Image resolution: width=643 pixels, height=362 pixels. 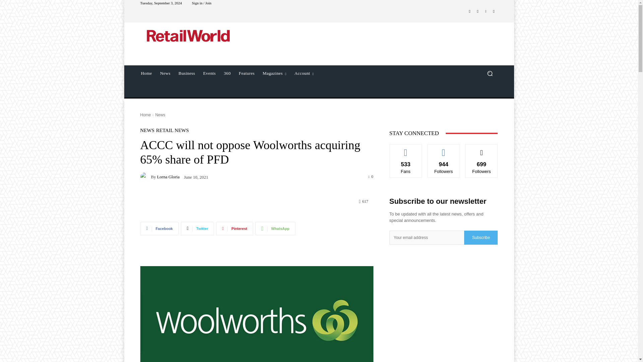 What do you see at coordinates (165, 73) in the screenshot?
I see `News` at bounding box center [165, 73].